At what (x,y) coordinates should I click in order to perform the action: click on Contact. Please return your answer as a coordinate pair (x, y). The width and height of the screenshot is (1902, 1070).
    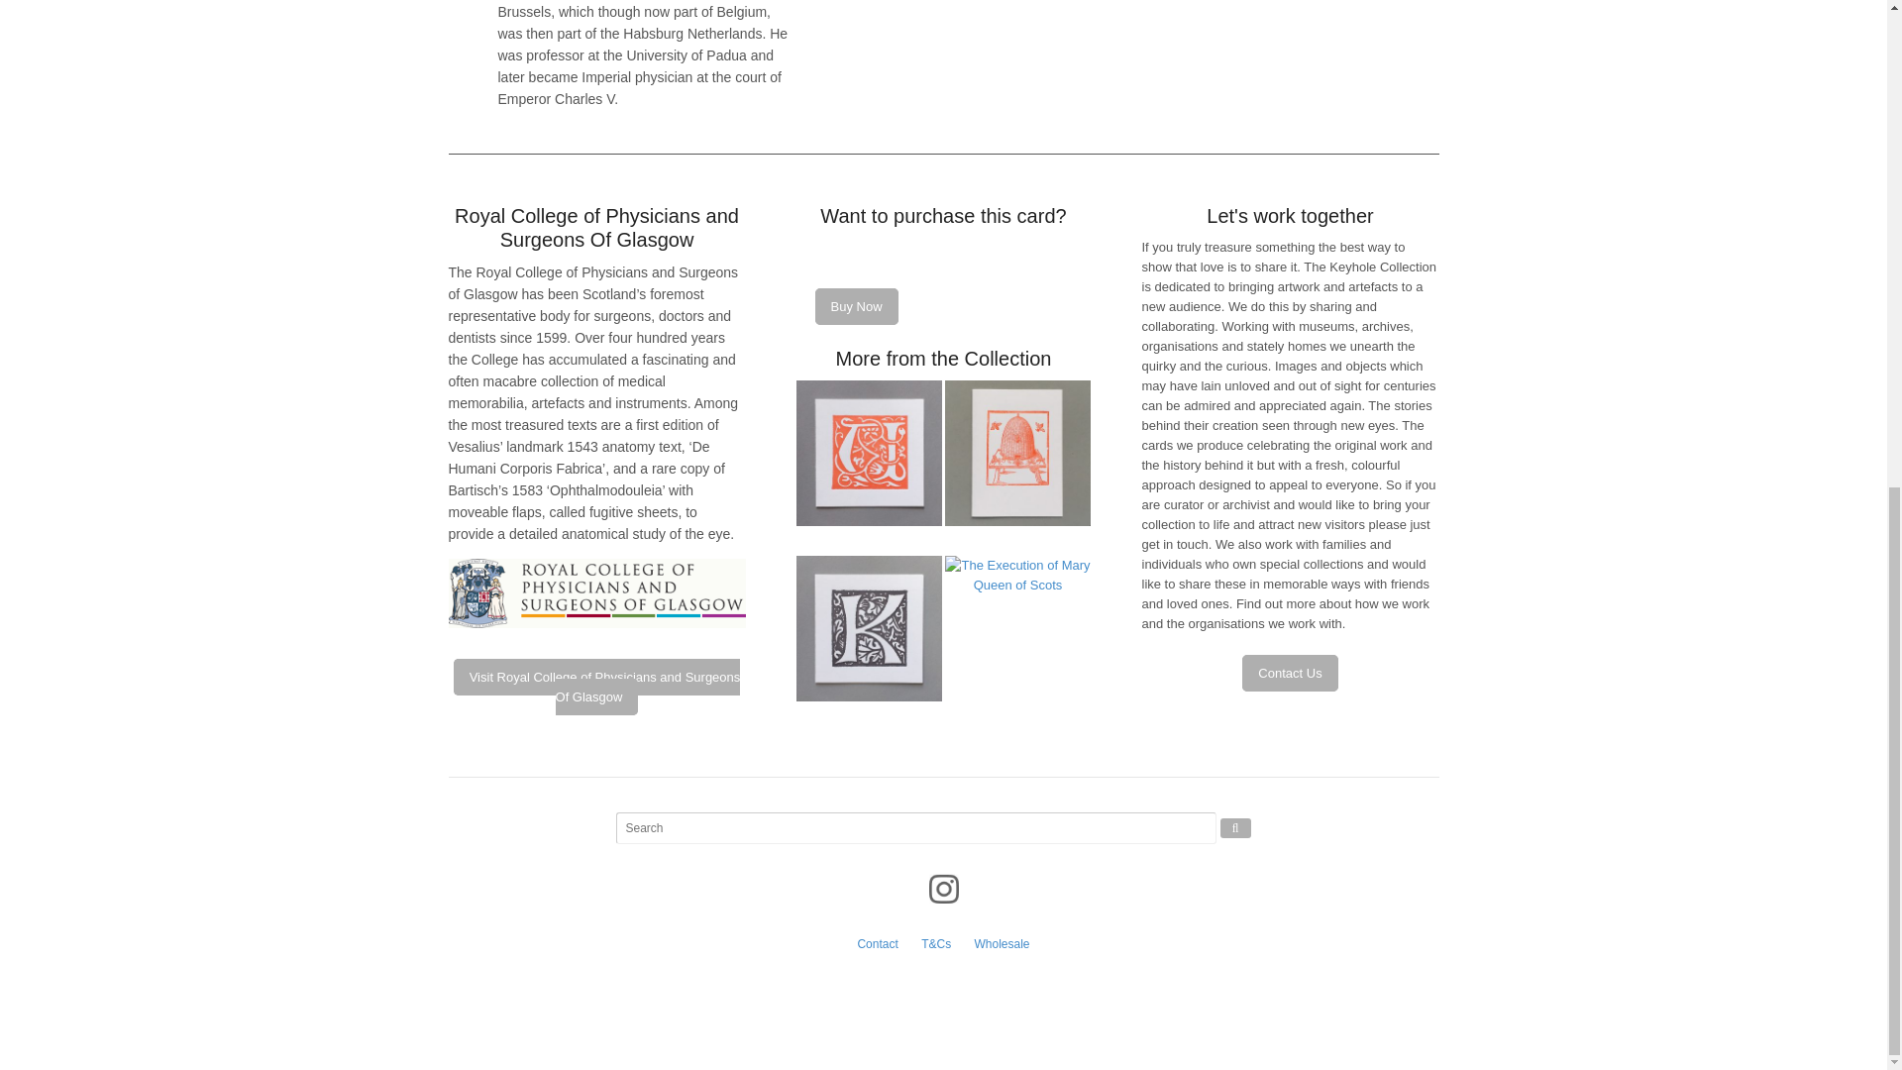
    Looking at the image, I should click on (878, 944).